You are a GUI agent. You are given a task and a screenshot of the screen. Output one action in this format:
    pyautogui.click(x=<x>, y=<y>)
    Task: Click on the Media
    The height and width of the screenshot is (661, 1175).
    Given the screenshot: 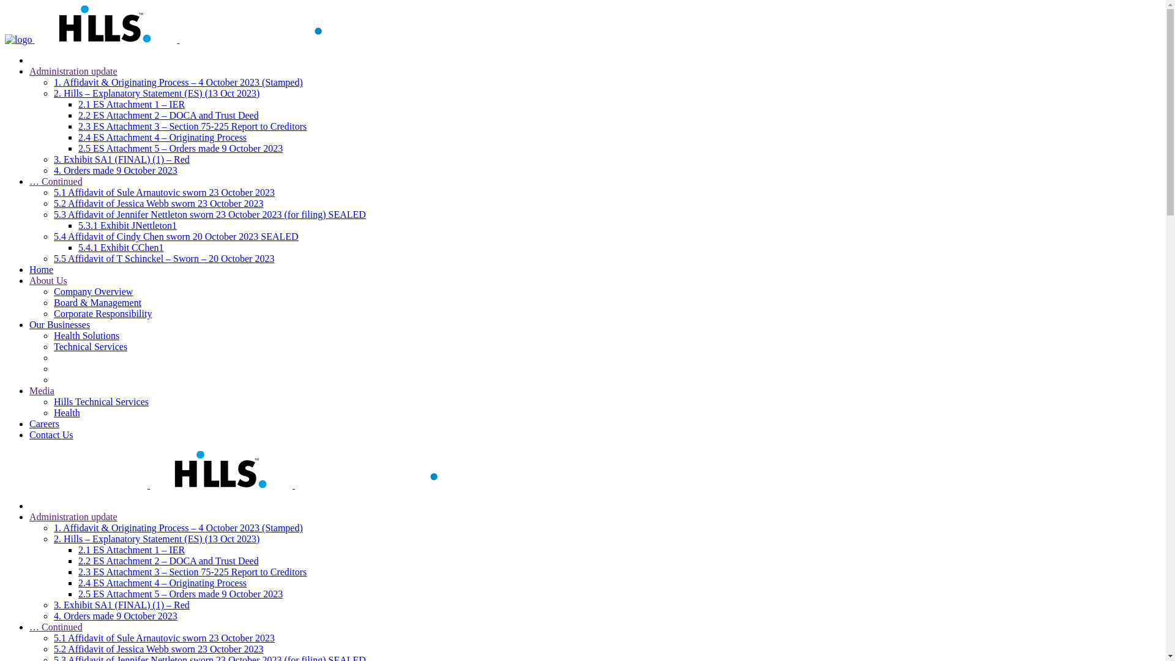 What is the action you would take?
    pyautogui.click(x=42, y=390)
    